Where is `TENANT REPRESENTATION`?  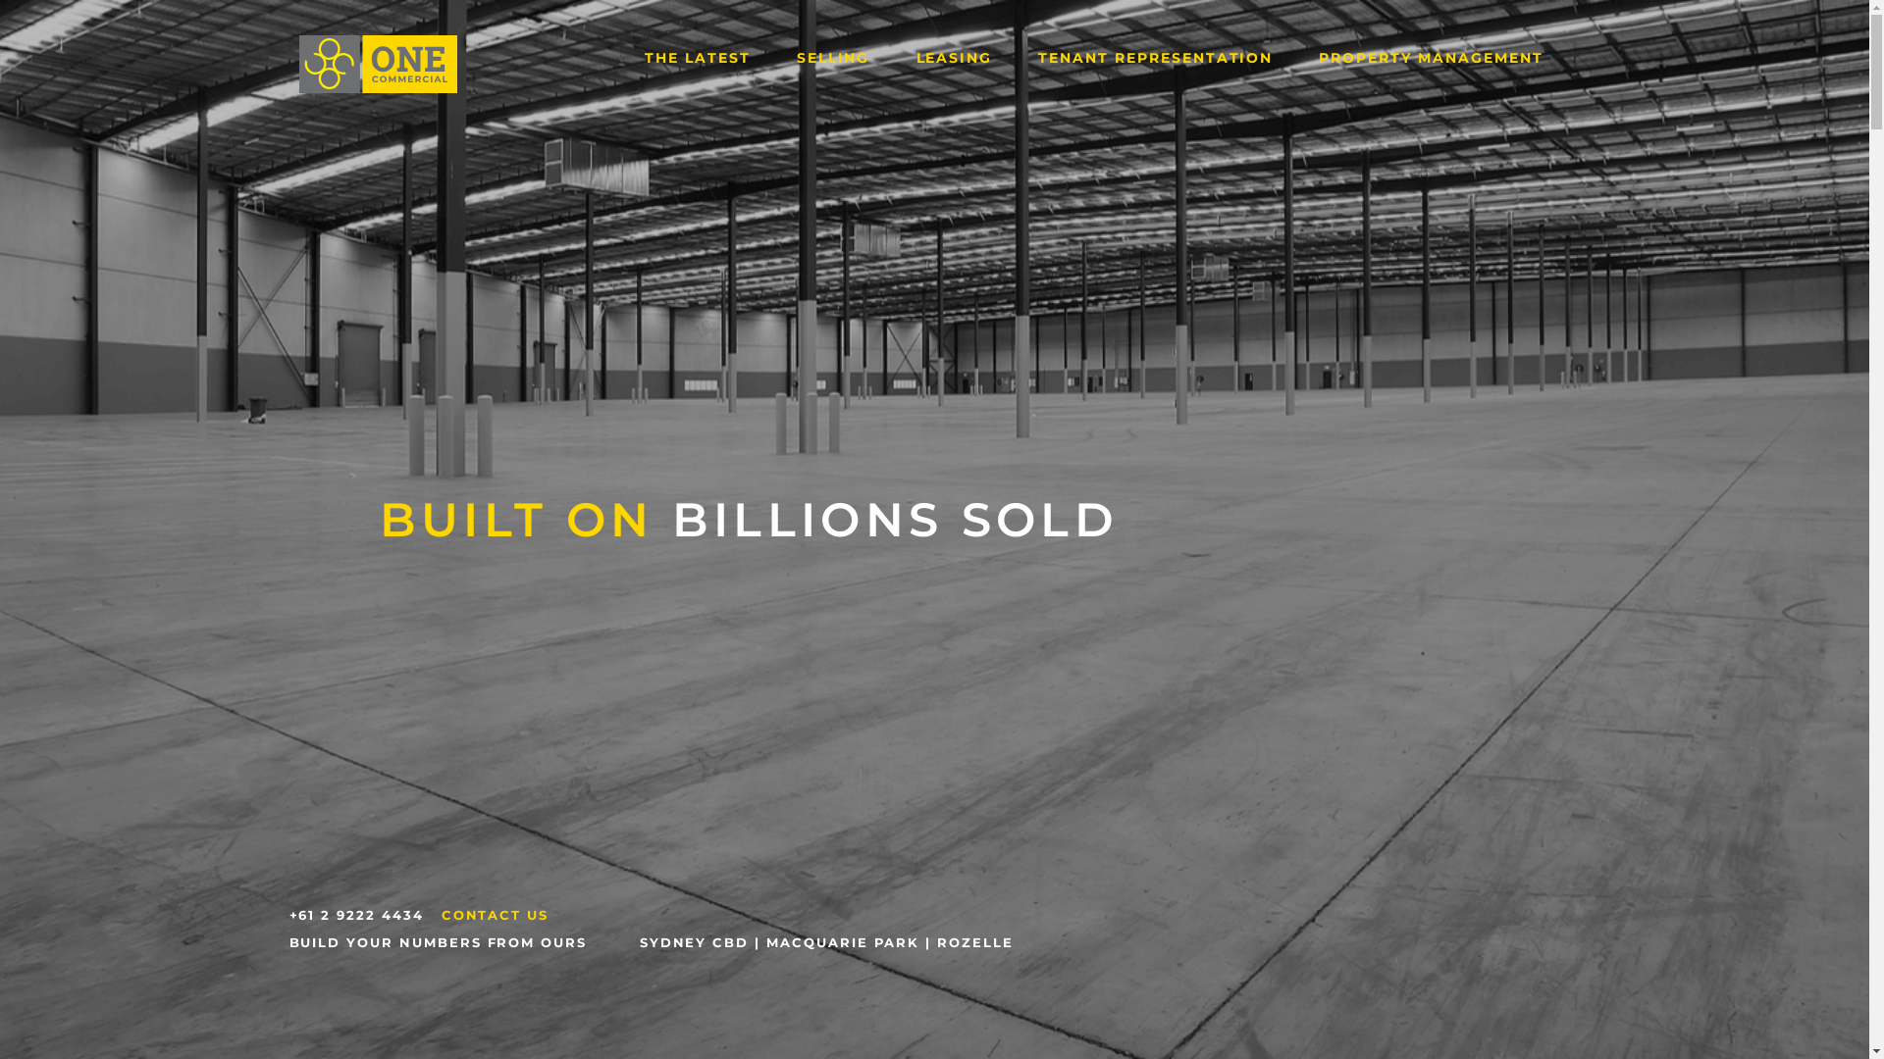 TENANT REPRESENTATION is located at coordinates (1156, 58).